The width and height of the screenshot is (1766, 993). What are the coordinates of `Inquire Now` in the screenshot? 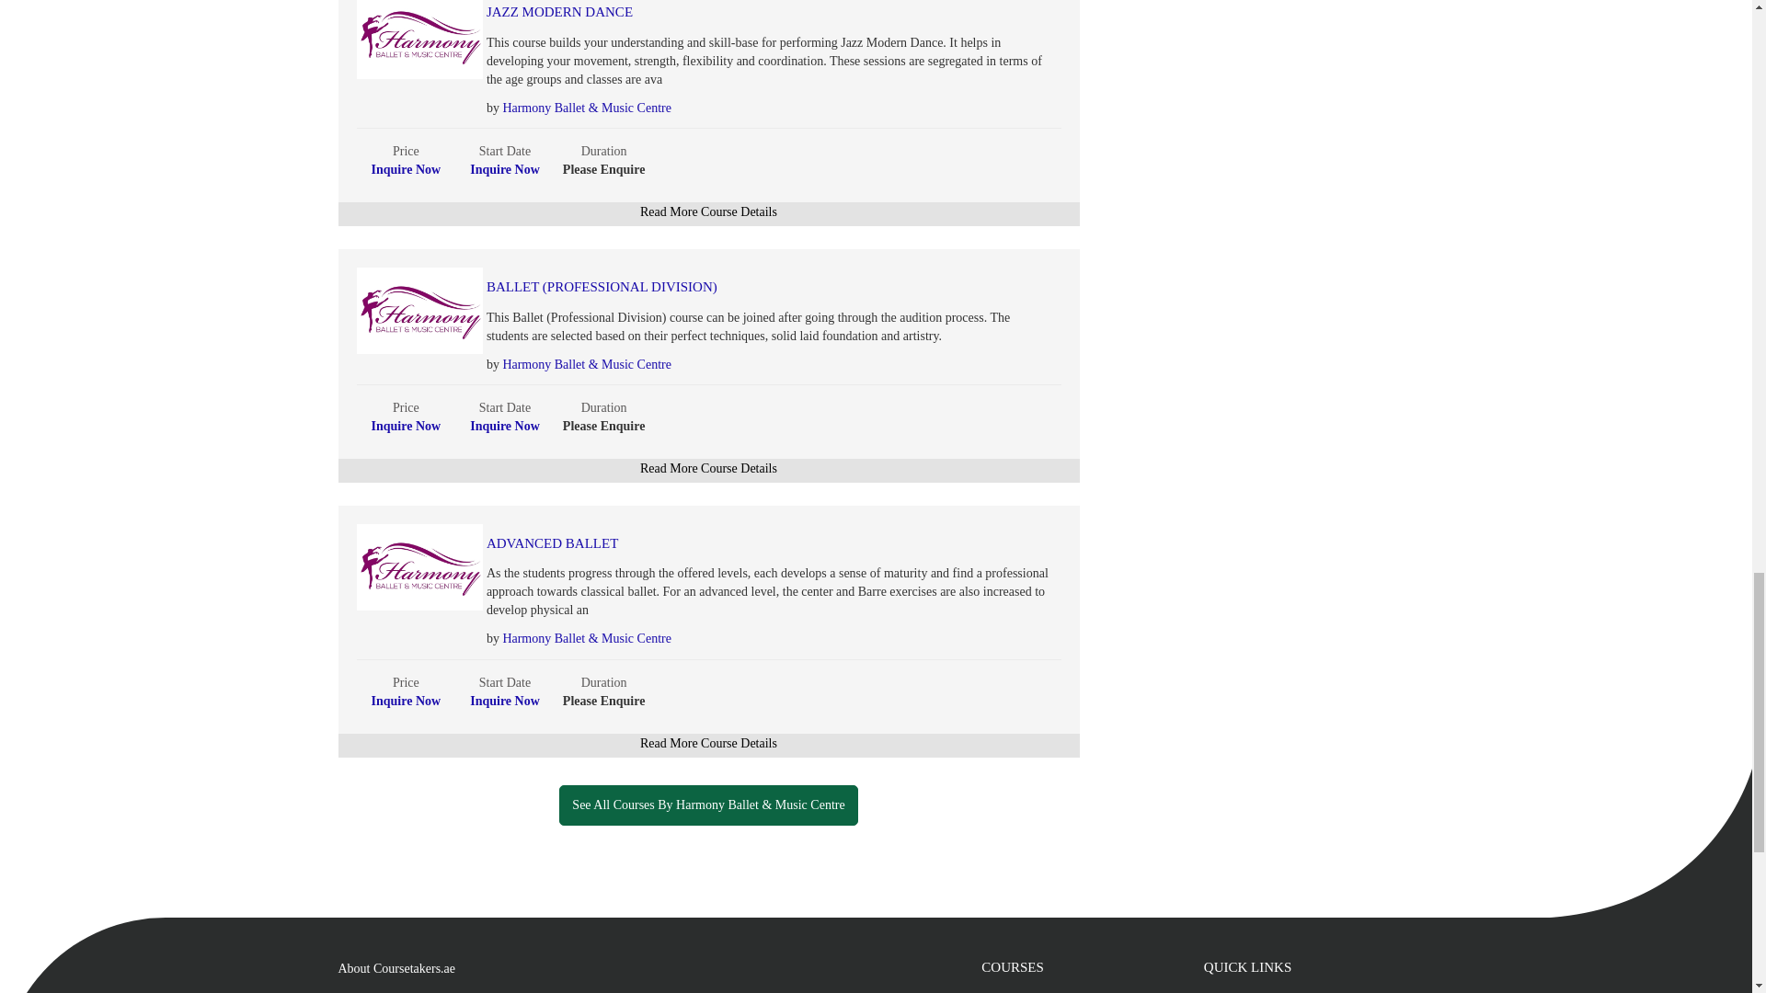 It's located at (504, 169).